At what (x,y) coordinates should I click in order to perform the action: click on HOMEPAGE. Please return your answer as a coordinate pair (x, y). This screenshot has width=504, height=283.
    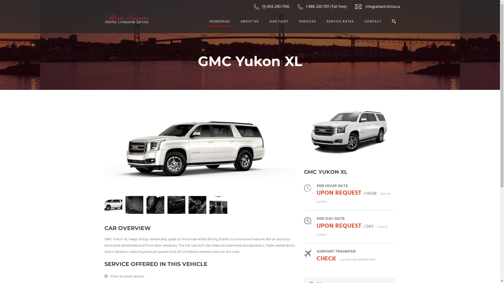
    Looking at the image, I should click on (220, 26).